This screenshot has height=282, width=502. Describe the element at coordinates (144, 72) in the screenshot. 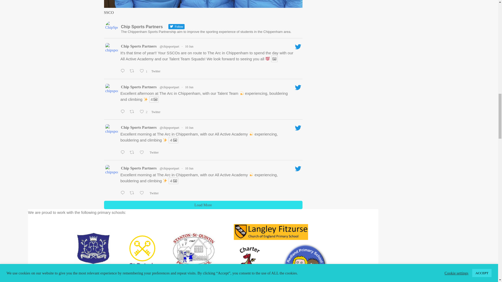

I see `Twitter 1800242625955701032` at that location.